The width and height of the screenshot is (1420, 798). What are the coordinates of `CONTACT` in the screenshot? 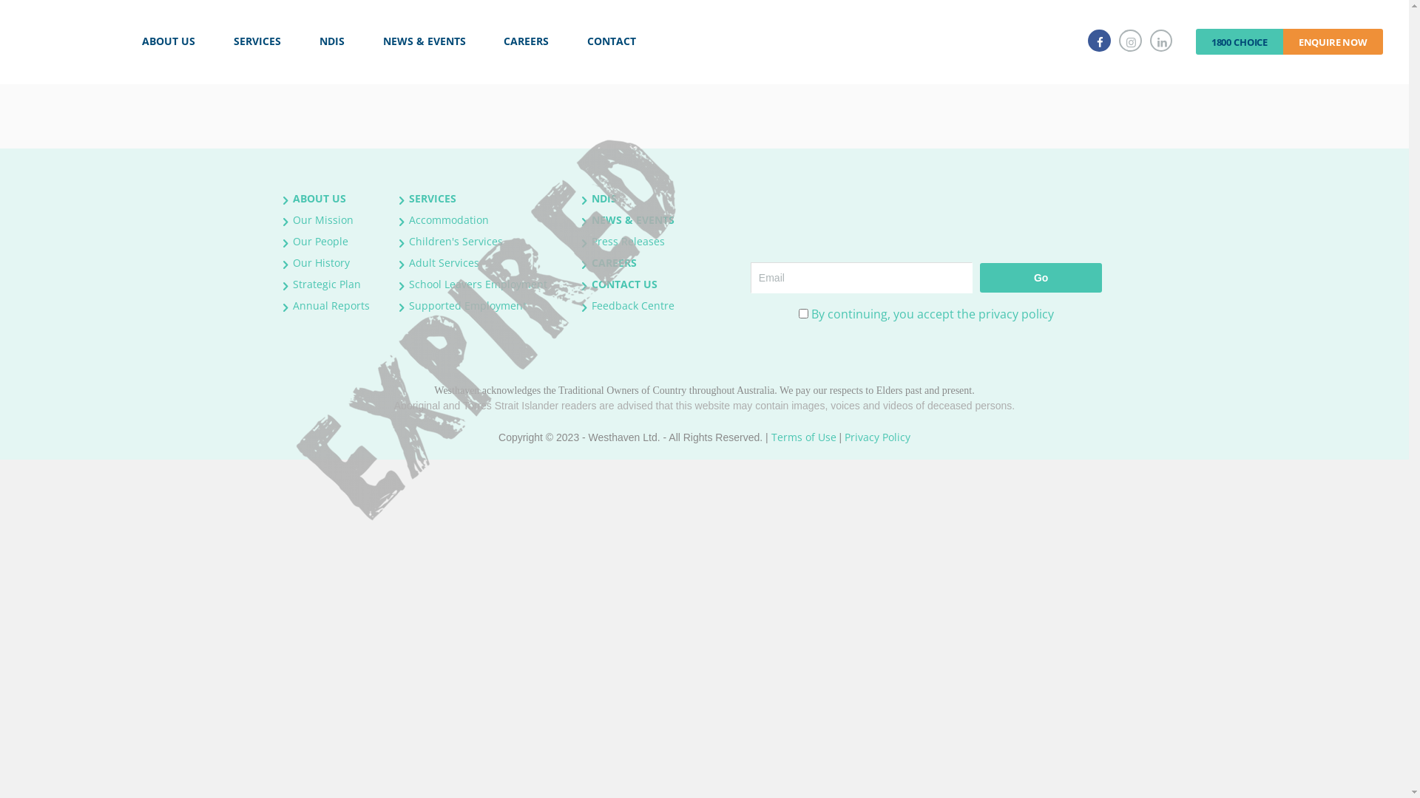 It's located at (612, 41).